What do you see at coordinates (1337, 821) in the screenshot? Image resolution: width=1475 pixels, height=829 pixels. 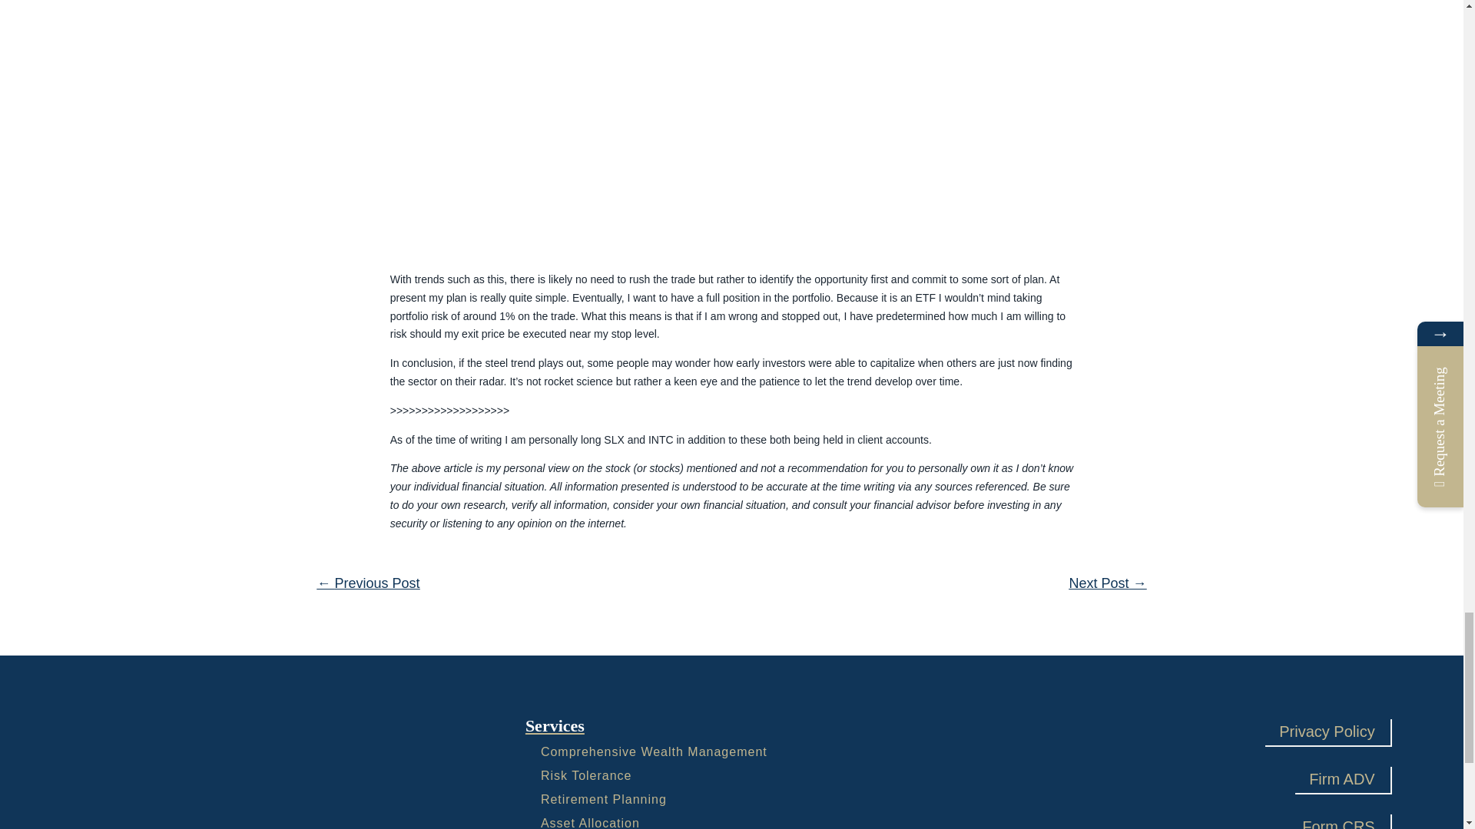 I see `Form CRS` at bounding box center [1337, 821].